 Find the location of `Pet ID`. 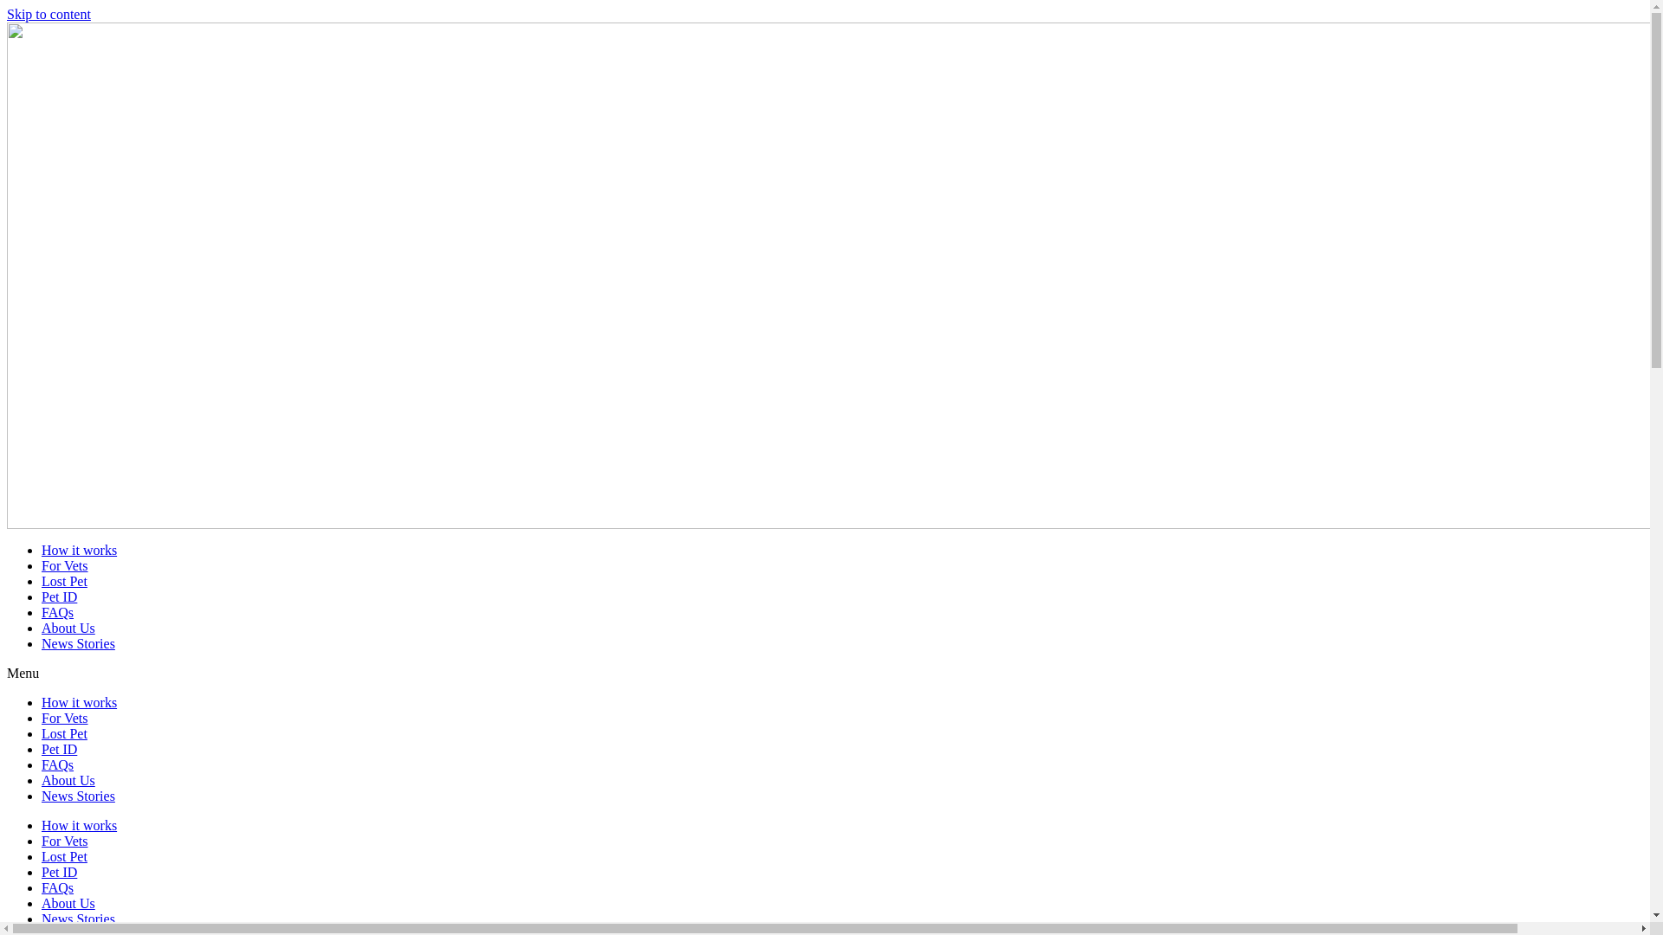

Pet ID is located at coordinates (59, 750).